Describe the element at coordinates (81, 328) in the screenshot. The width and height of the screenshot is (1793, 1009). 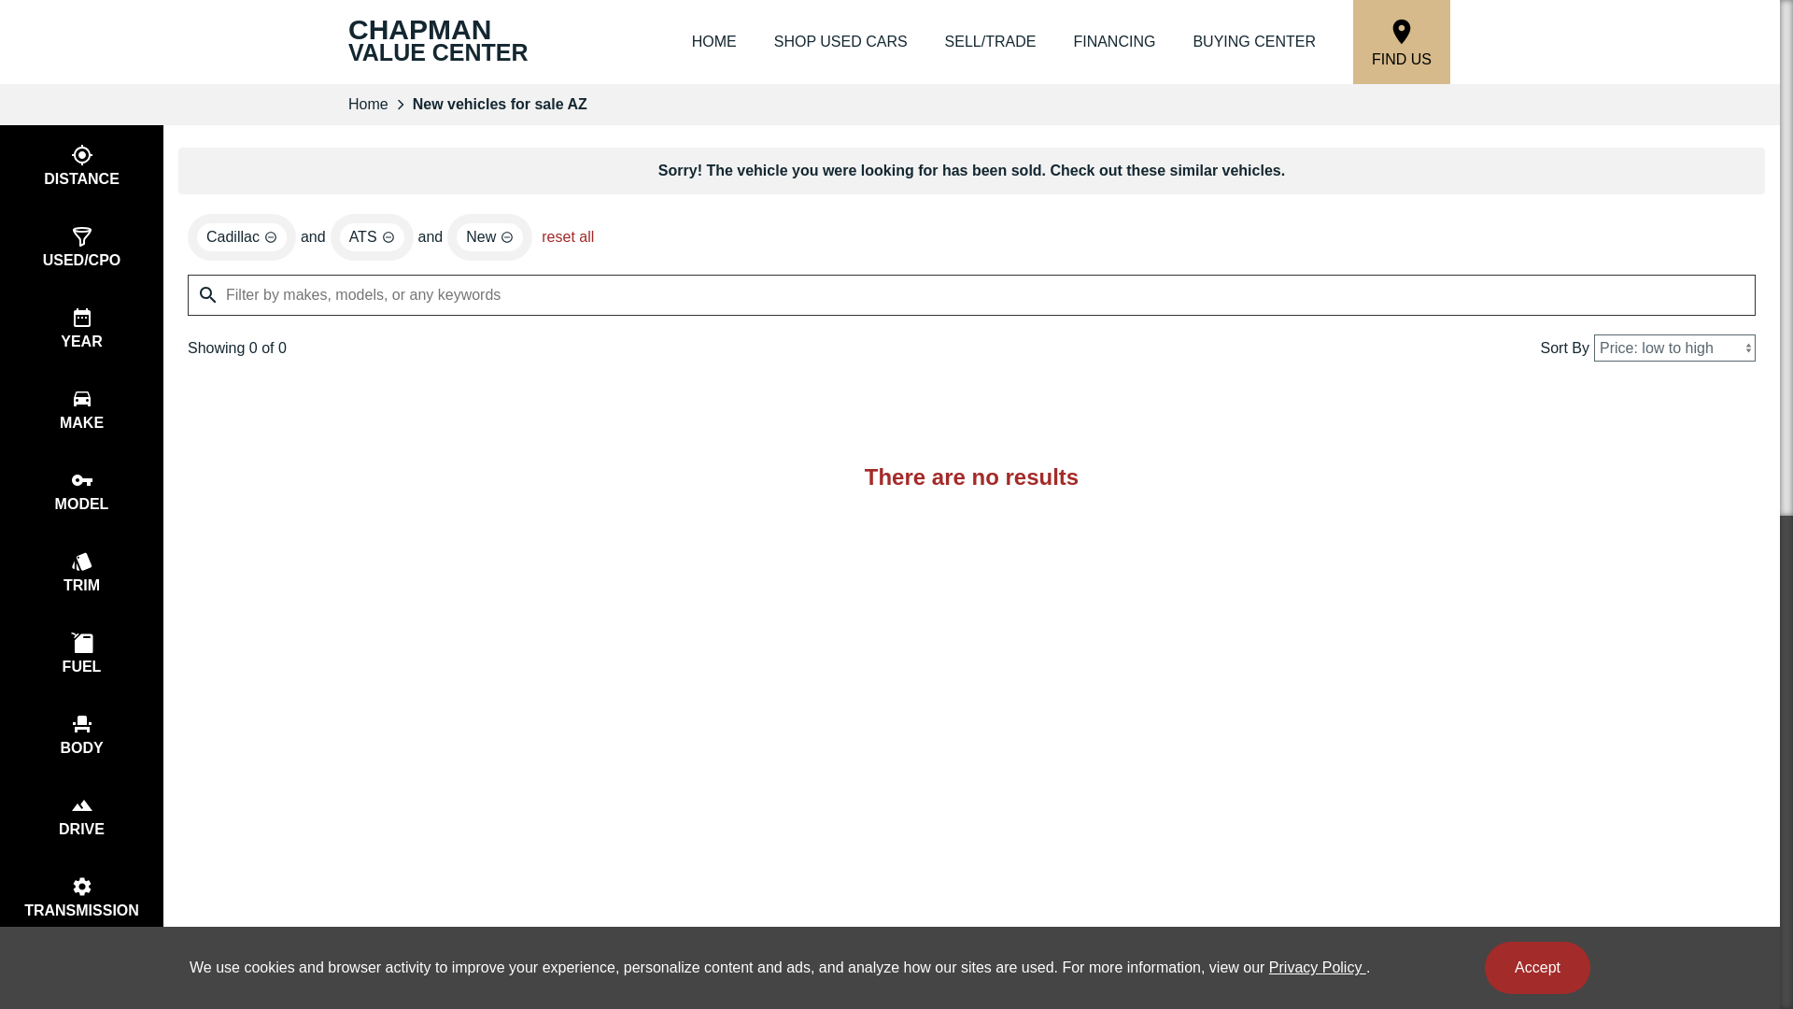
I see `TRIM` at that location.